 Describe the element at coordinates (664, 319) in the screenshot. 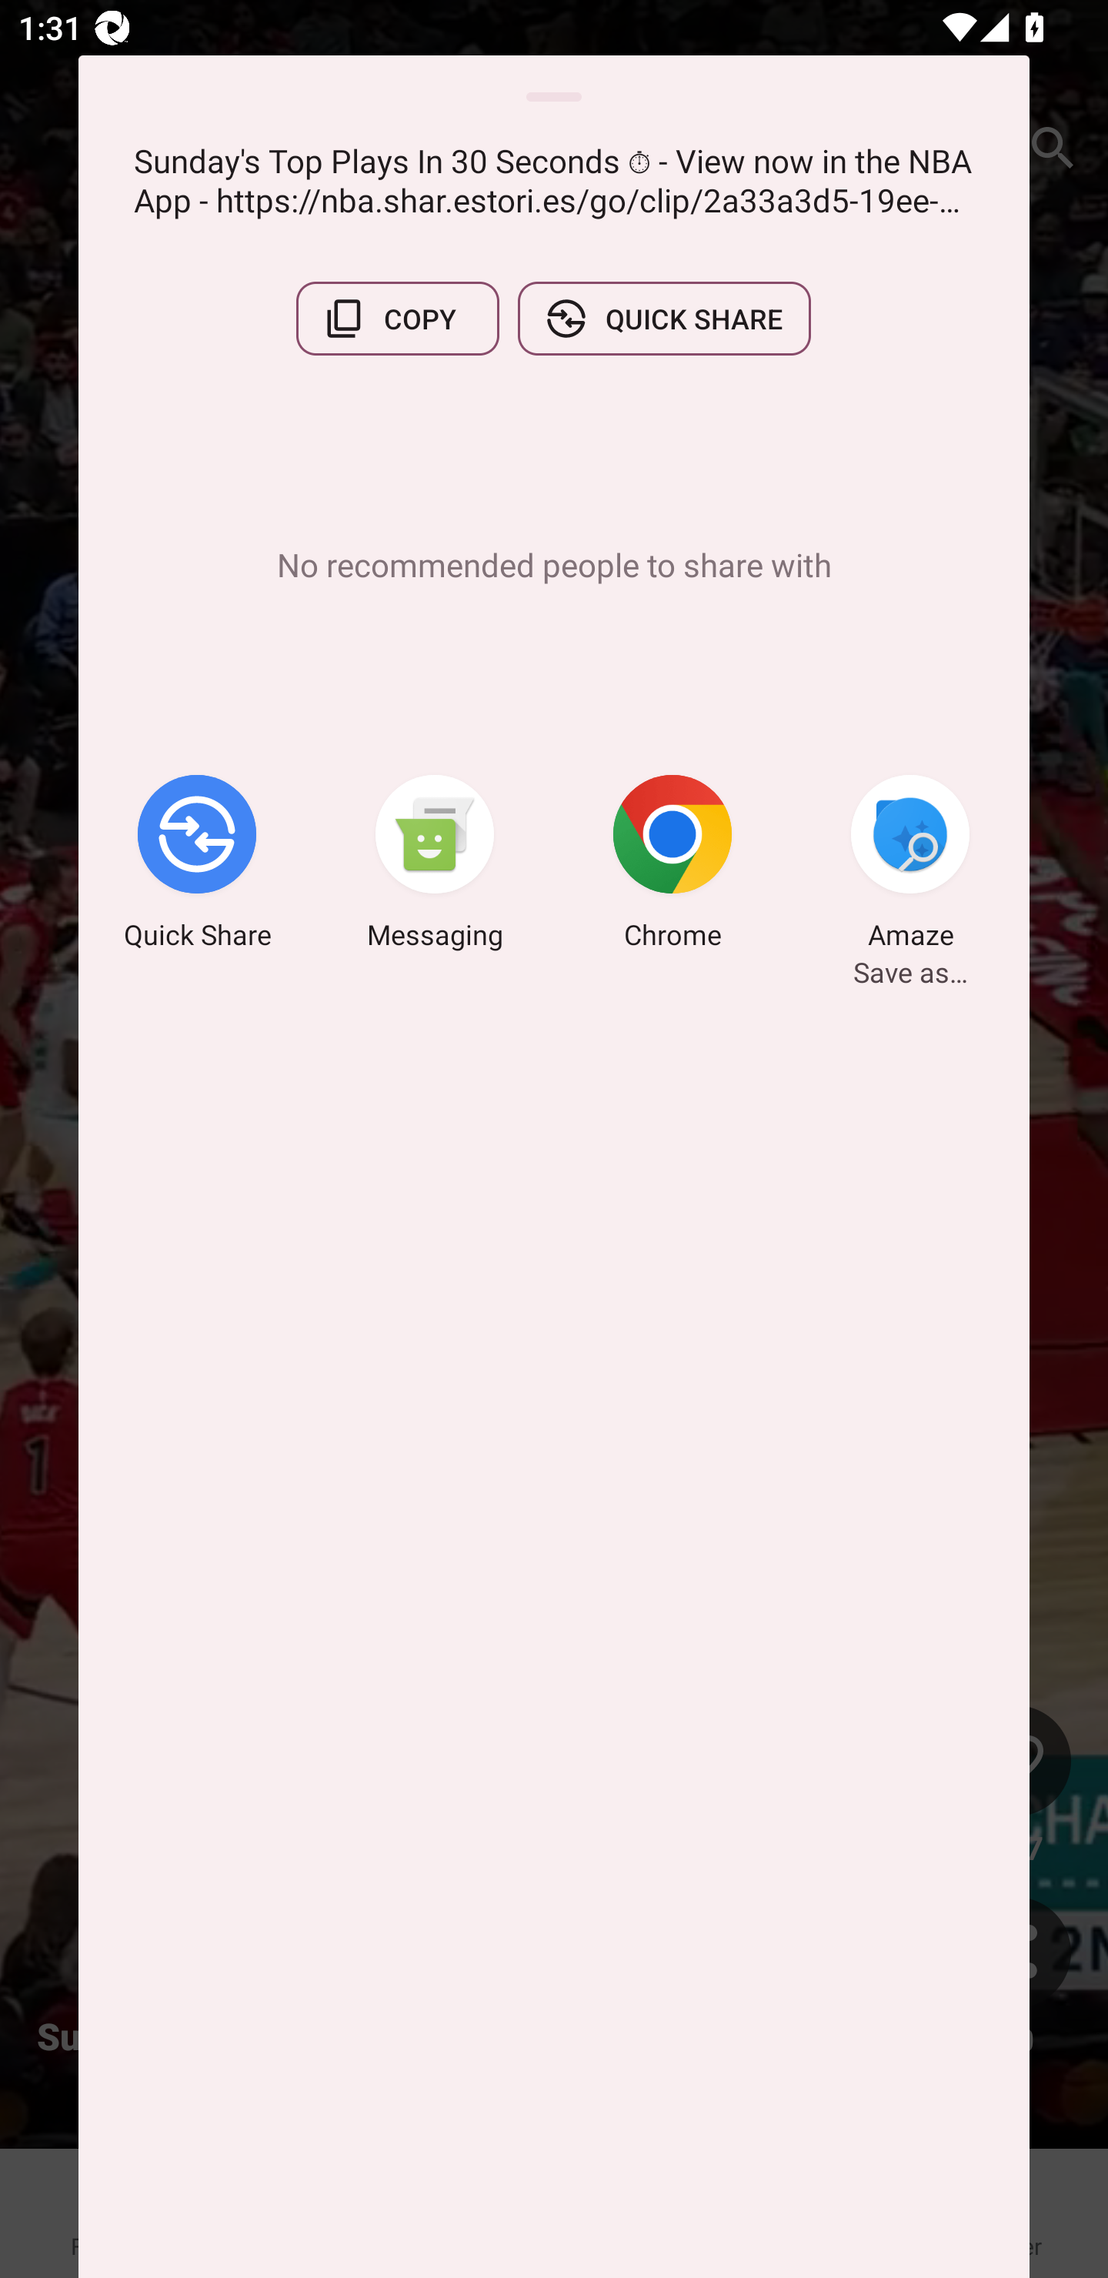

I see `QUICK SHARE` at that location.